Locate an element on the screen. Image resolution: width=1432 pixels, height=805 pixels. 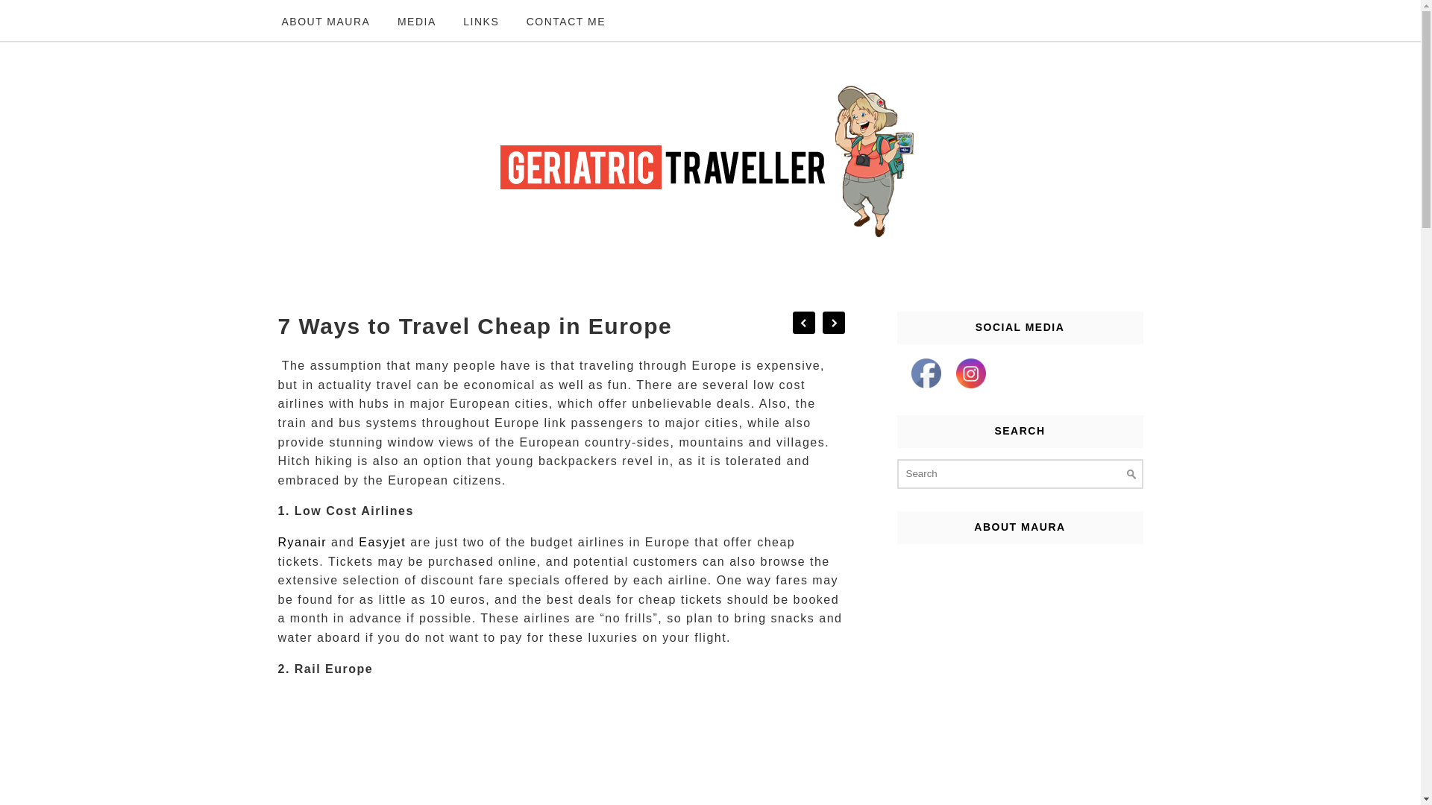
CONTACT ME is located at coordinates (566, 22).